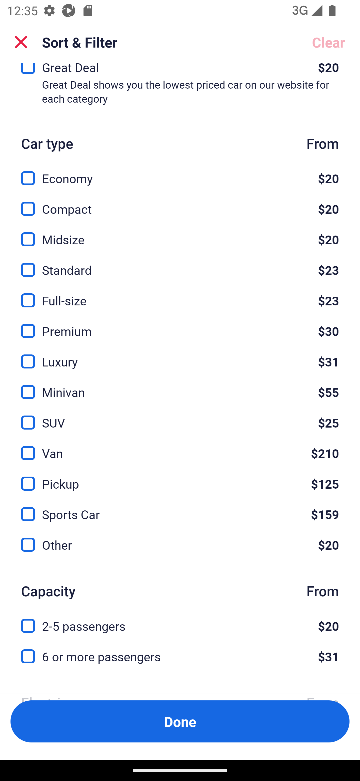 The image size is (360, 781). What do you see at coordinates (180, 173) in the screenshot?
I see `Economy, $20 Economy $20` at bounding box center [180, 173].